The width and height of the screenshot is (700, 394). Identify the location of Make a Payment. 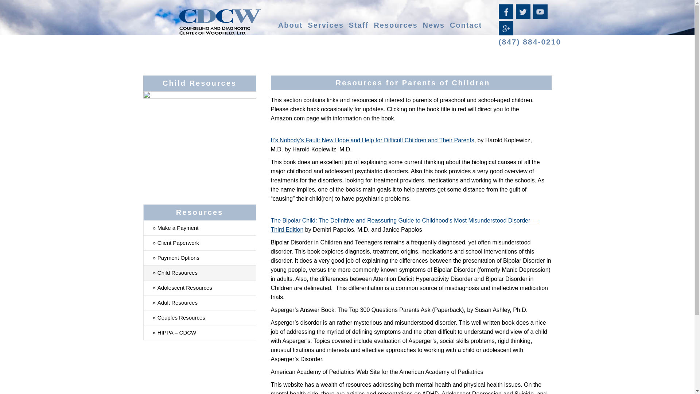
(200, 228).